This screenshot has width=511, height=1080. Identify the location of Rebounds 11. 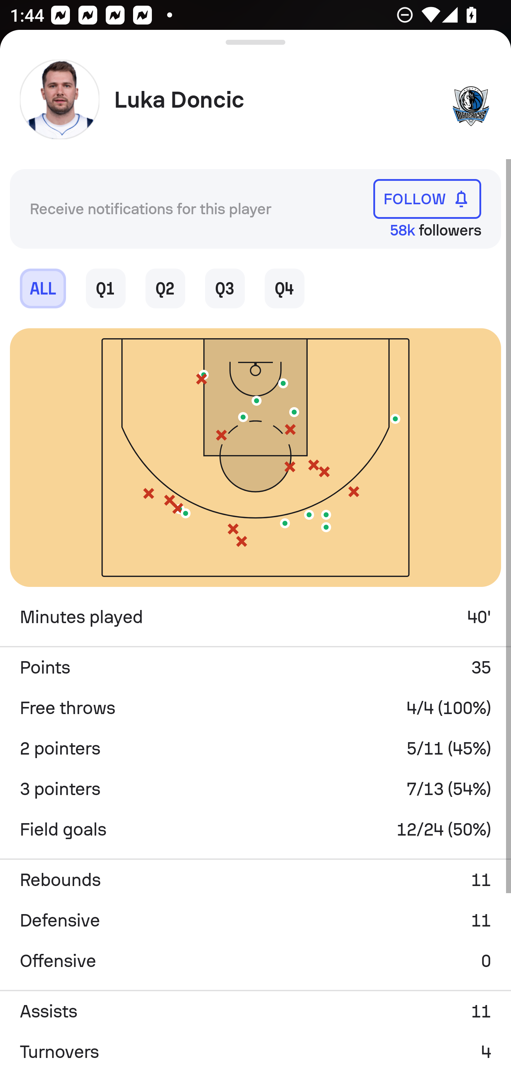
(255, 880).